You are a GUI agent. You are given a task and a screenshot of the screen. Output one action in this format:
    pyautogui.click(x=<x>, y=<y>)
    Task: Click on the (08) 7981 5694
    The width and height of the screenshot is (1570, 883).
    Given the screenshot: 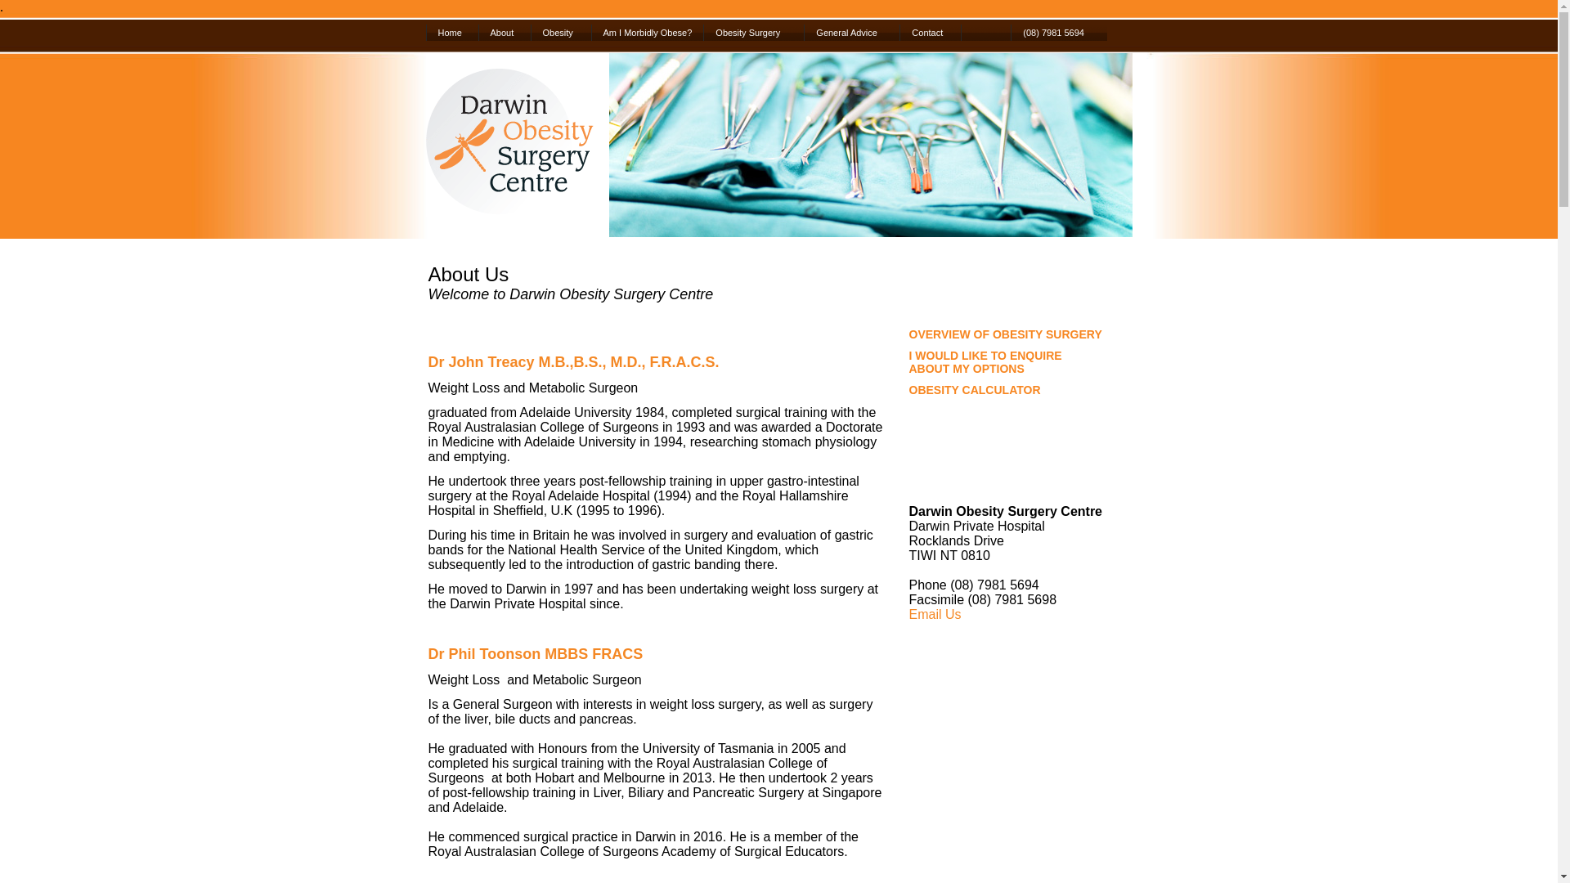 What is the action you would take?
    pyautogui.click(x=1059, y=33)
    